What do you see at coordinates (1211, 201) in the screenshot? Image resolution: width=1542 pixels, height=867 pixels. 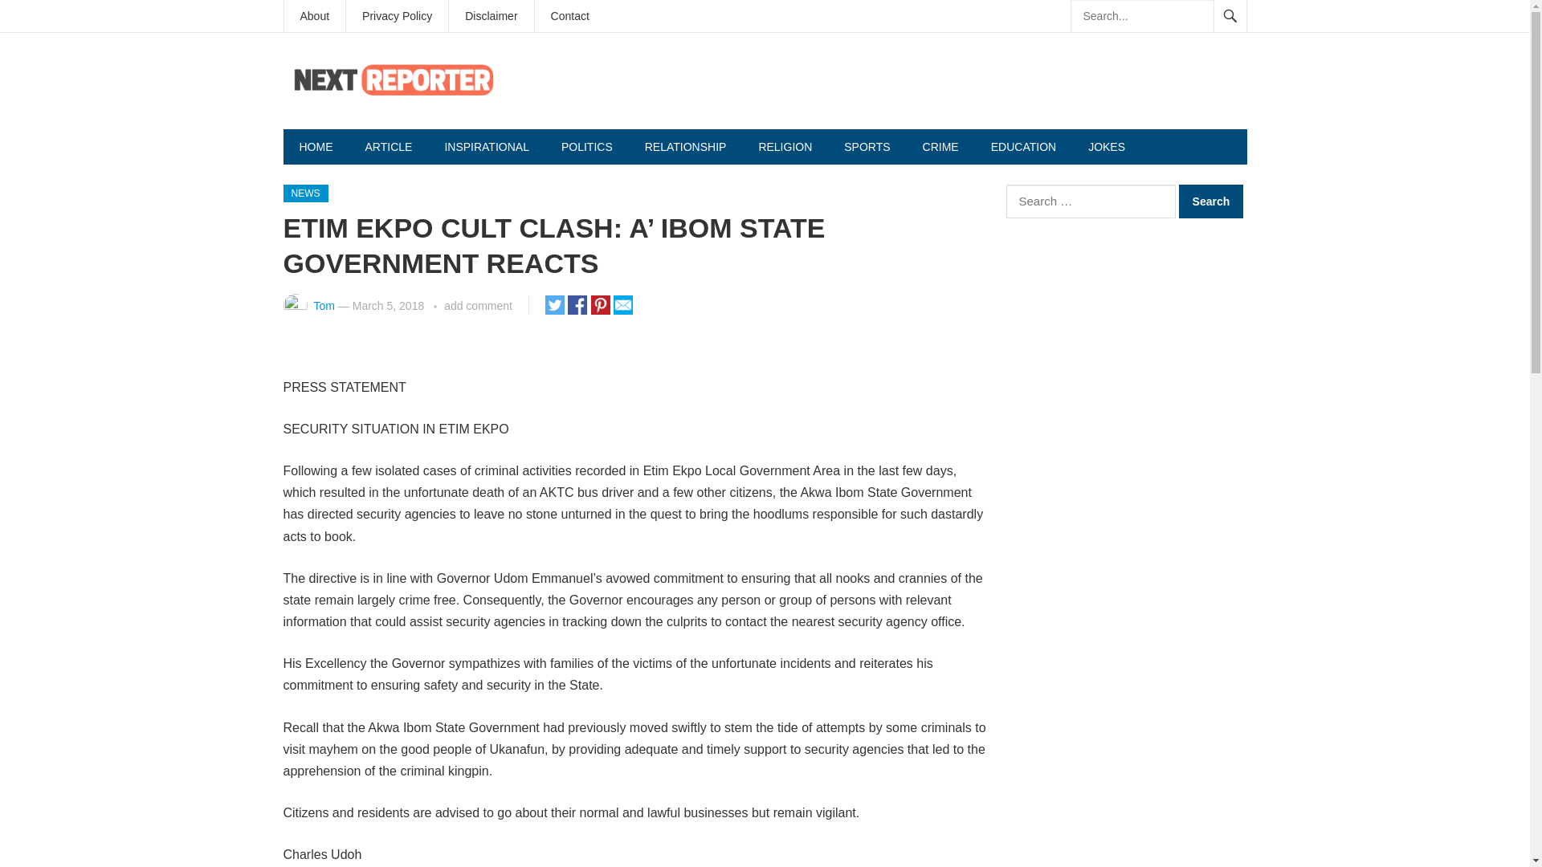 I see `Search` at bounding box center [1211, 201].